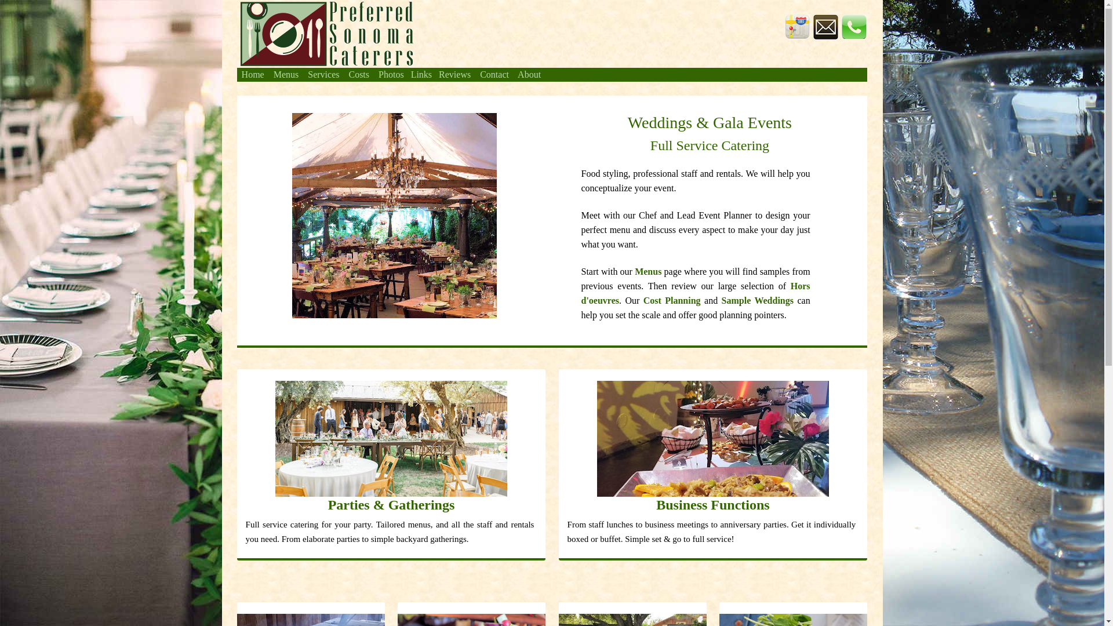  What do you see at coordinates (648, 271) in the screenshot?
I see `Menus` at bounding box center [648, 271].